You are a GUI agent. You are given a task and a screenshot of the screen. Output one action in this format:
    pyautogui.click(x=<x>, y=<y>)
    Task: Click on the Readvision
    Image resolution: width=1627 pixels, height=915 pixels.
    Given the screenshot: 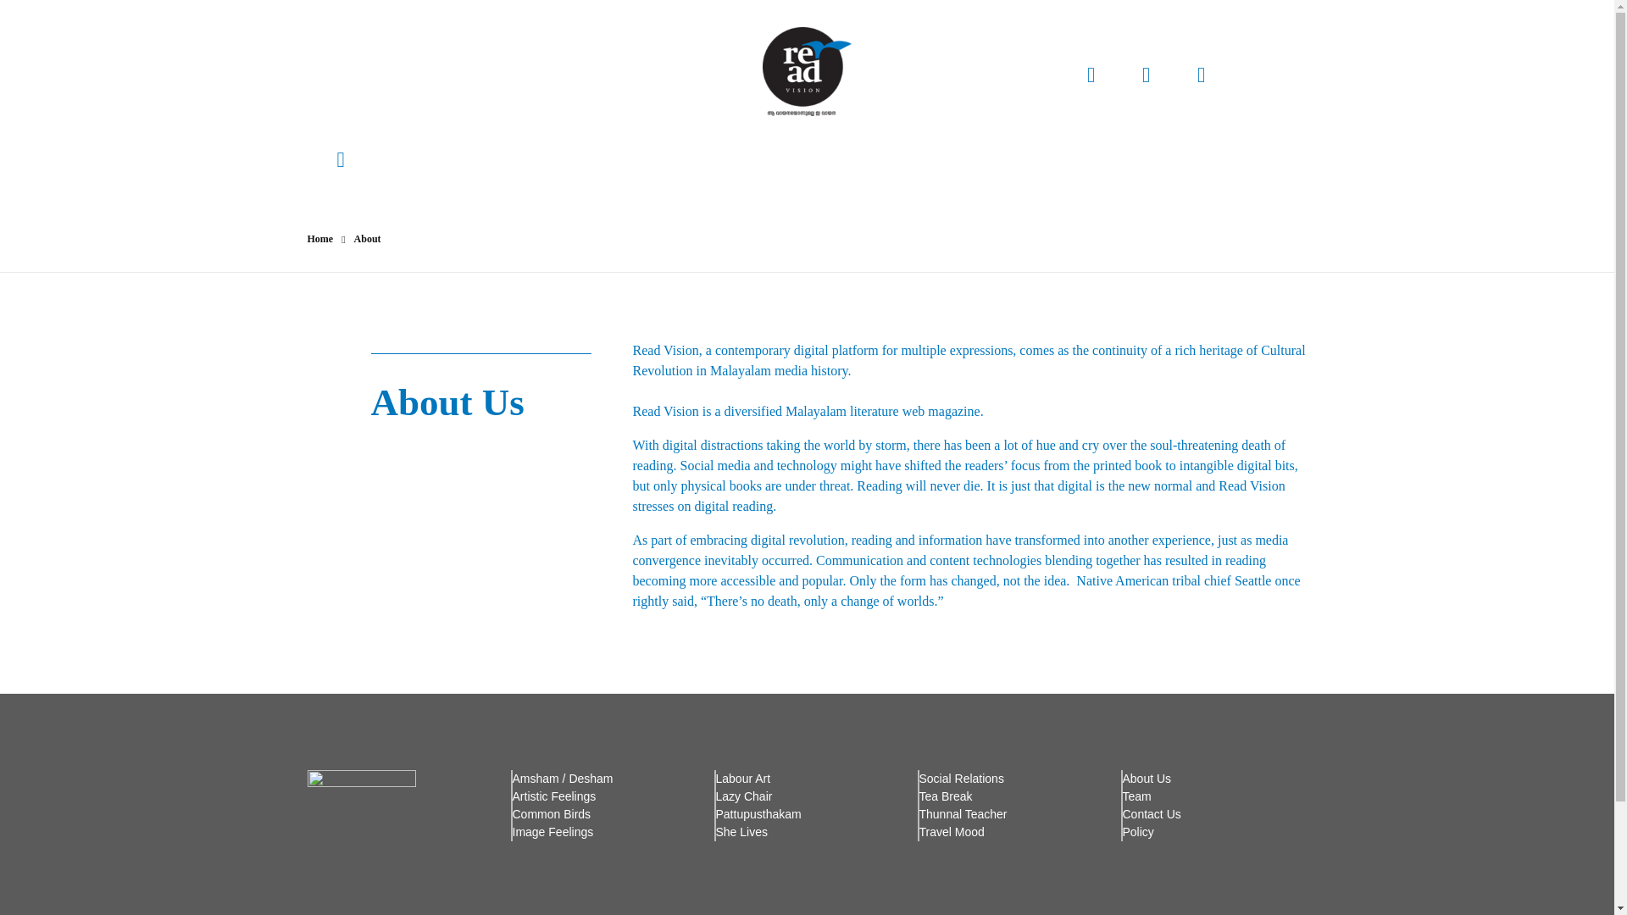 What is the action you would take?
    pyautogui.click(x=797, y=125)
    